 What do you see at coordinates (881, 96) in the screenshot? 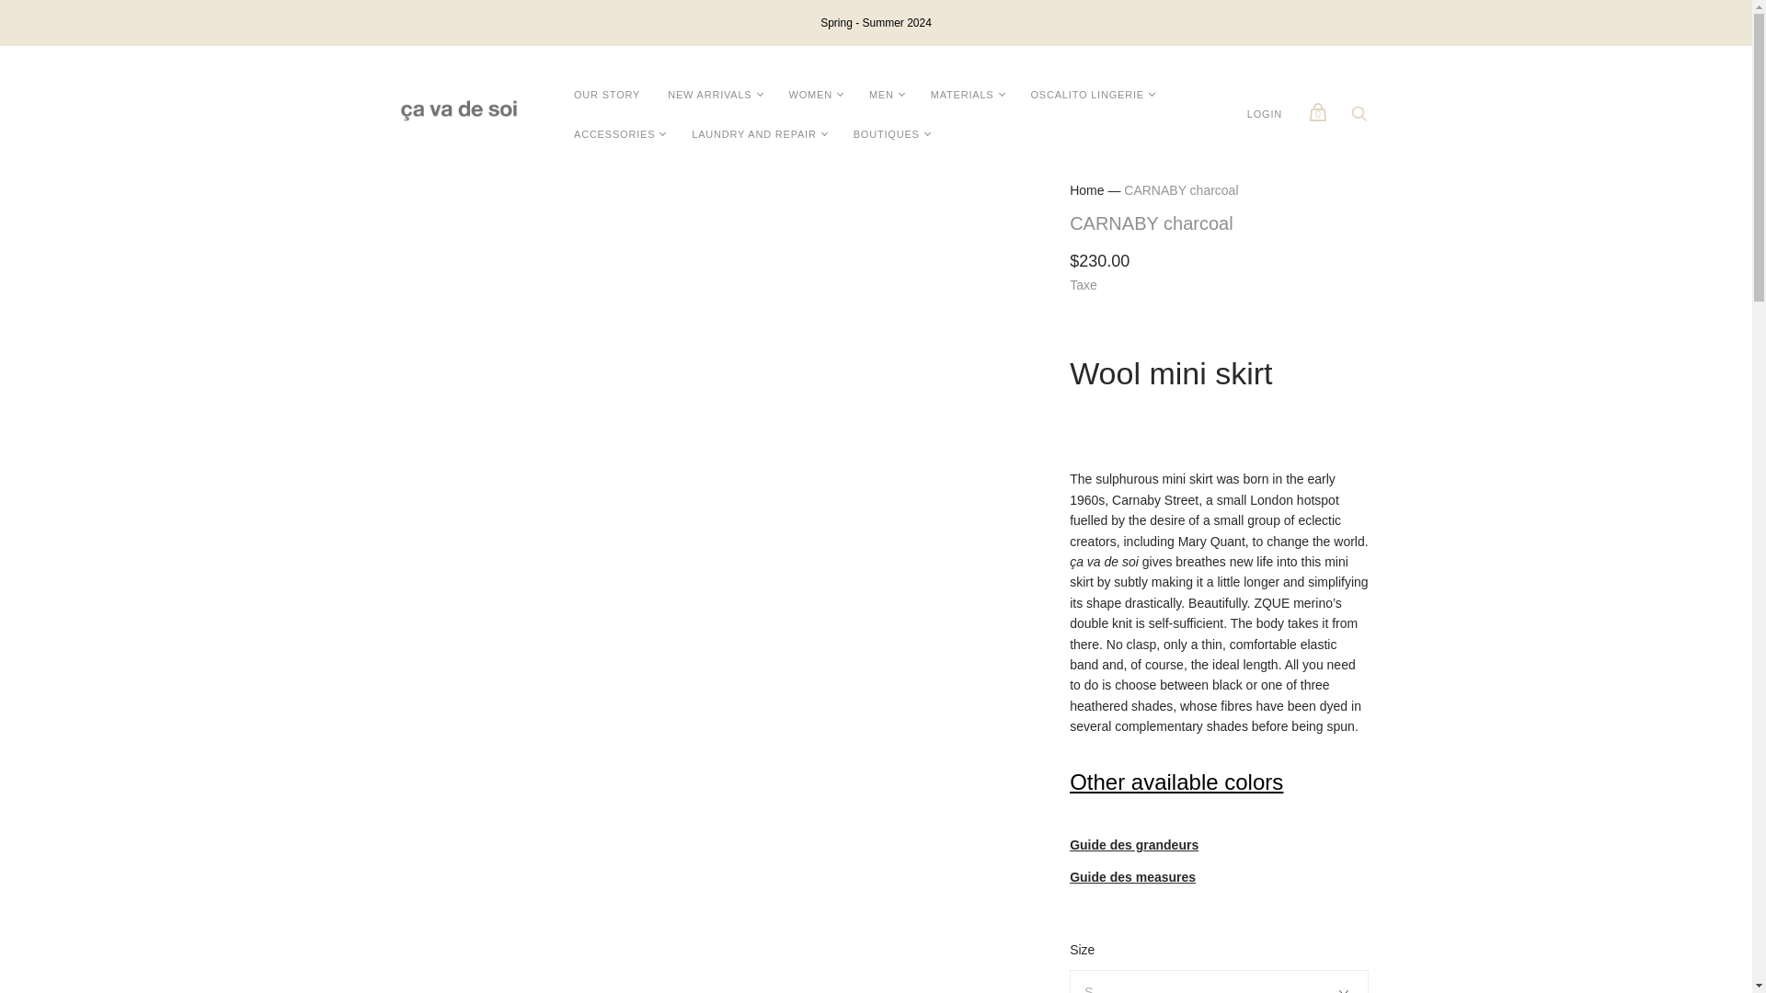
I see `MEN` at bounding box center [881, 96].